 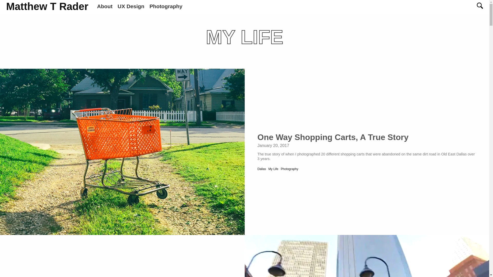 I want to click on UX Design, so click(x=134, y=6).